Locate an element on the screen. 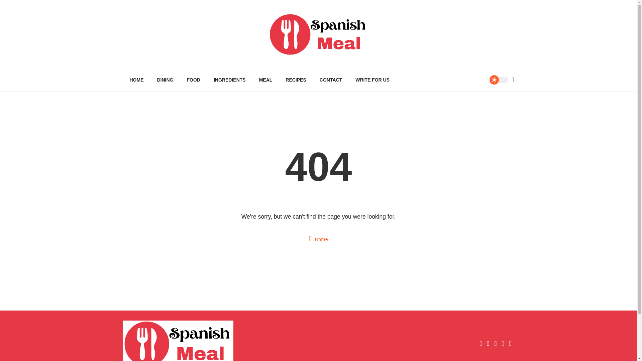 The height and width of the screenshot is (361, 642). HOME is located at coordinates (136, 80).